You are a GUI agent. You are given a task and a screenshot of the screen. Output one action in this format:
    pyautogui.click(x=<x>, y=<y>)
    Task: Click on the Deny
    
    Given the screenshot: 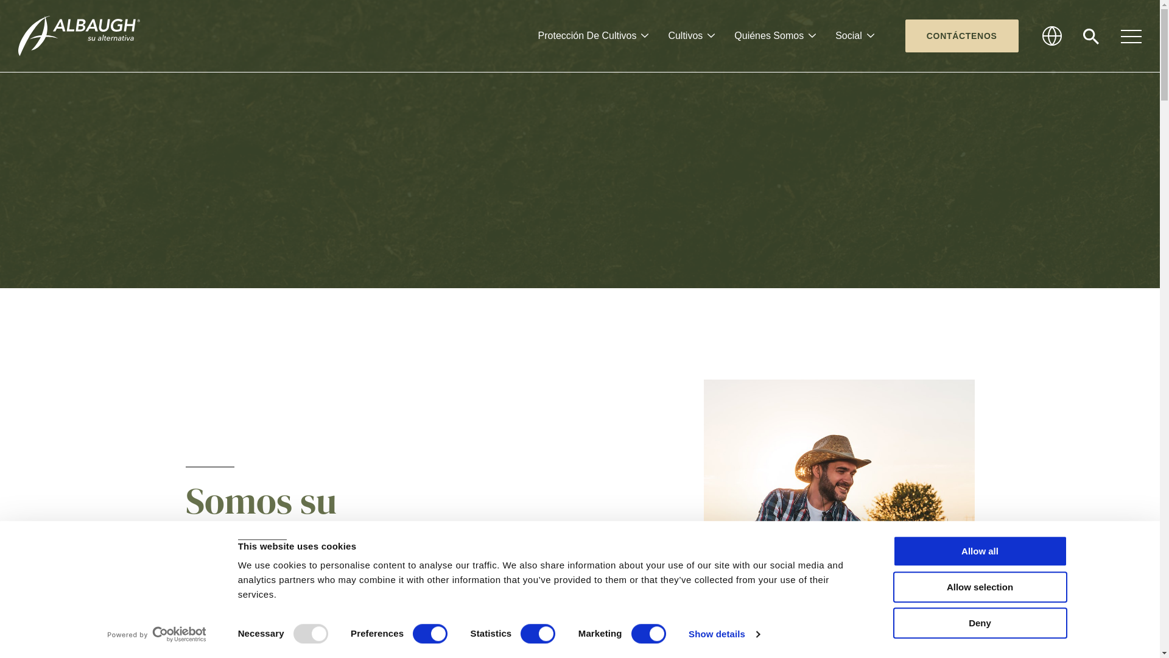 What is the action you would take?
    pyautogui.click(x=980, y=623)
    